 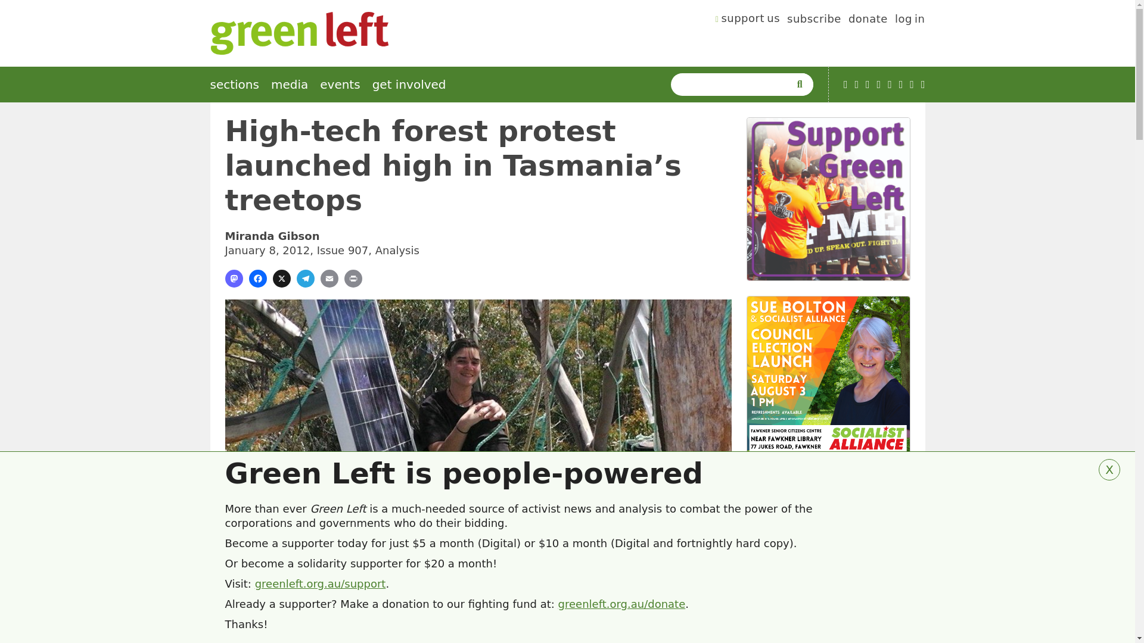 I want to click on Facebook, so click(x=868, y=85).